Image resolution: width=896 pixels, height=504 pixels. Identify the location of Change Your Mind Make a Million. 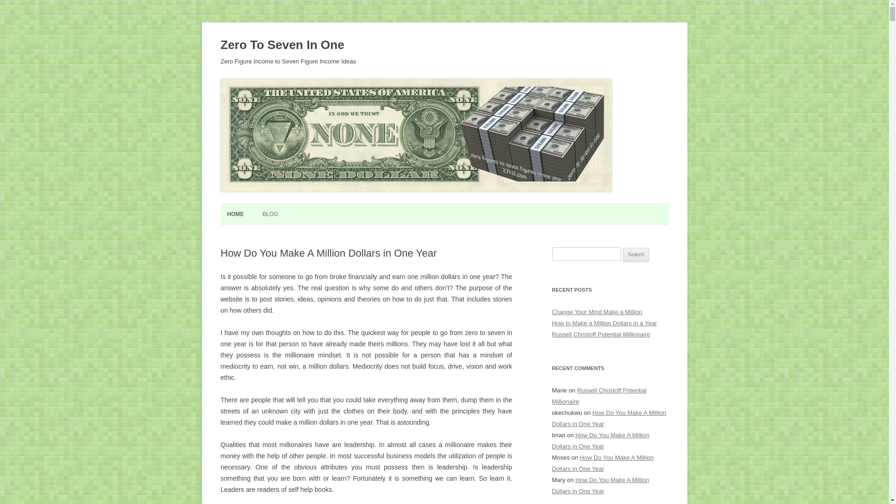
(597, 312).